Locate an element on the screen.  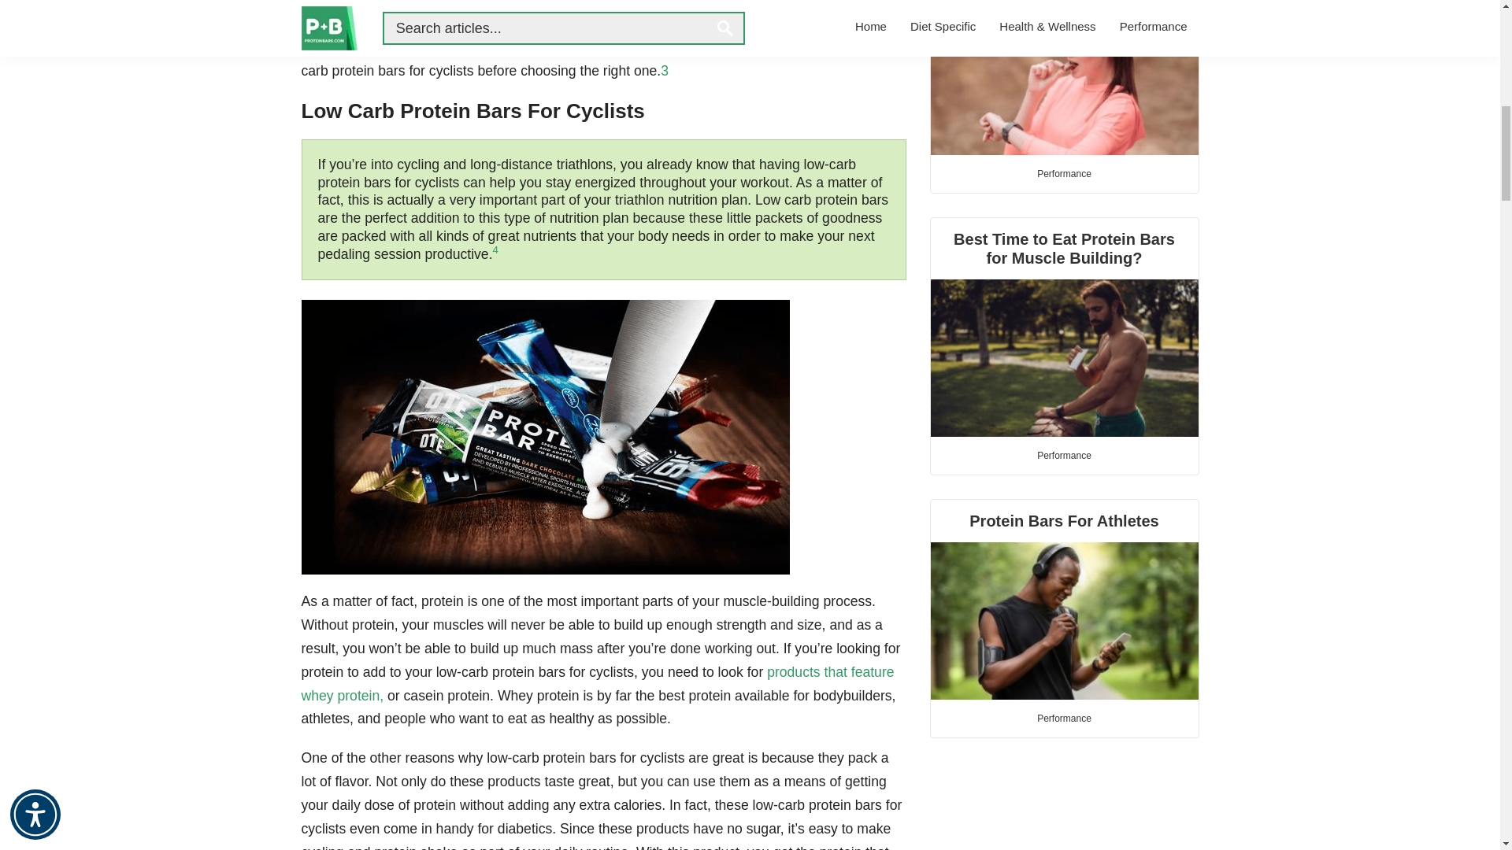
Protein Bars For Athletes - Protein Bars is located at coordinates (1065, 620).